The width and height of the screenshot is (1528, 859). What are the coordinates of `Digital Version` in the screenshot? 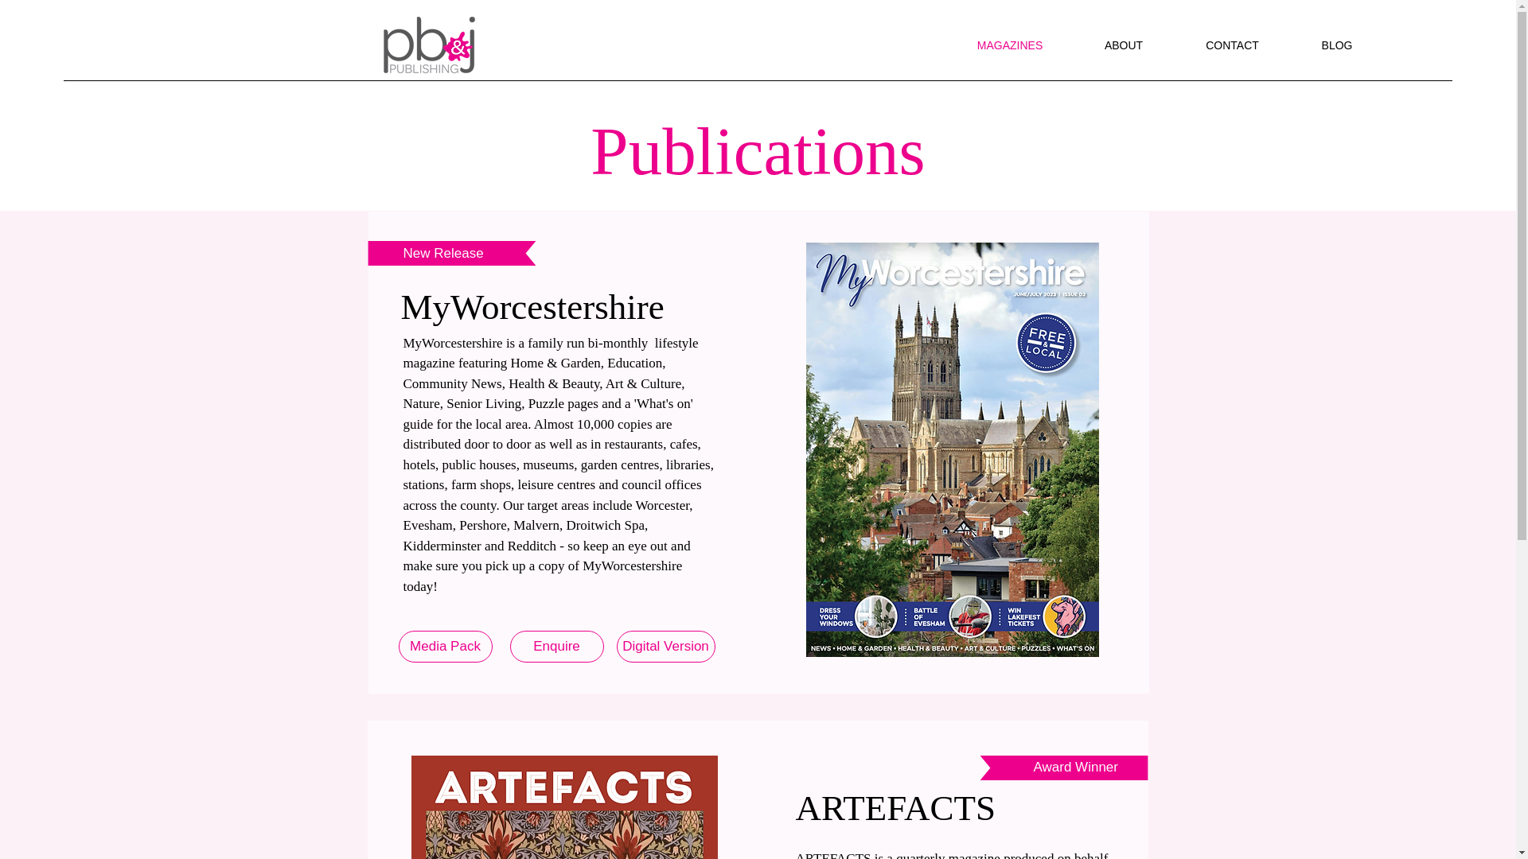 It's located at (665, 646).